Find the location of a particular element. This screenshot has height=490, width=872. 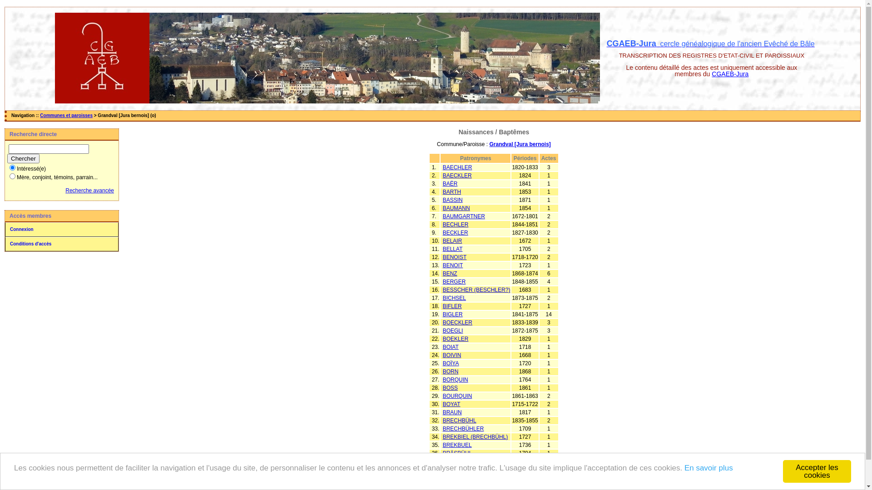

BAUMGARTNER is located at coordinates (464, 216).